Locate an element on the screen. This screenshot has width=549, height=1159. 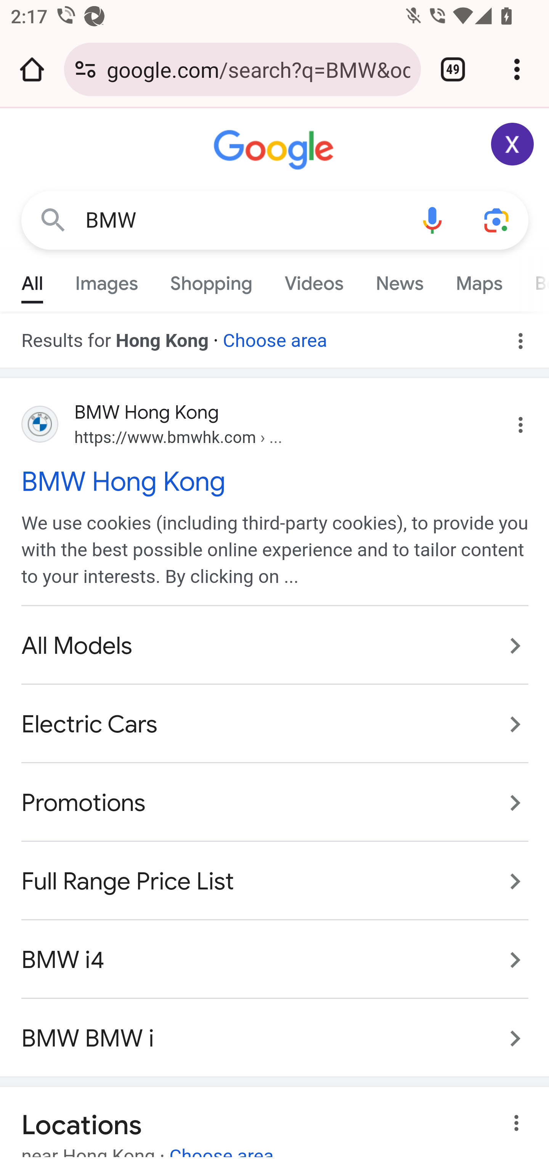
Videos is located at coordinates (314, 280).